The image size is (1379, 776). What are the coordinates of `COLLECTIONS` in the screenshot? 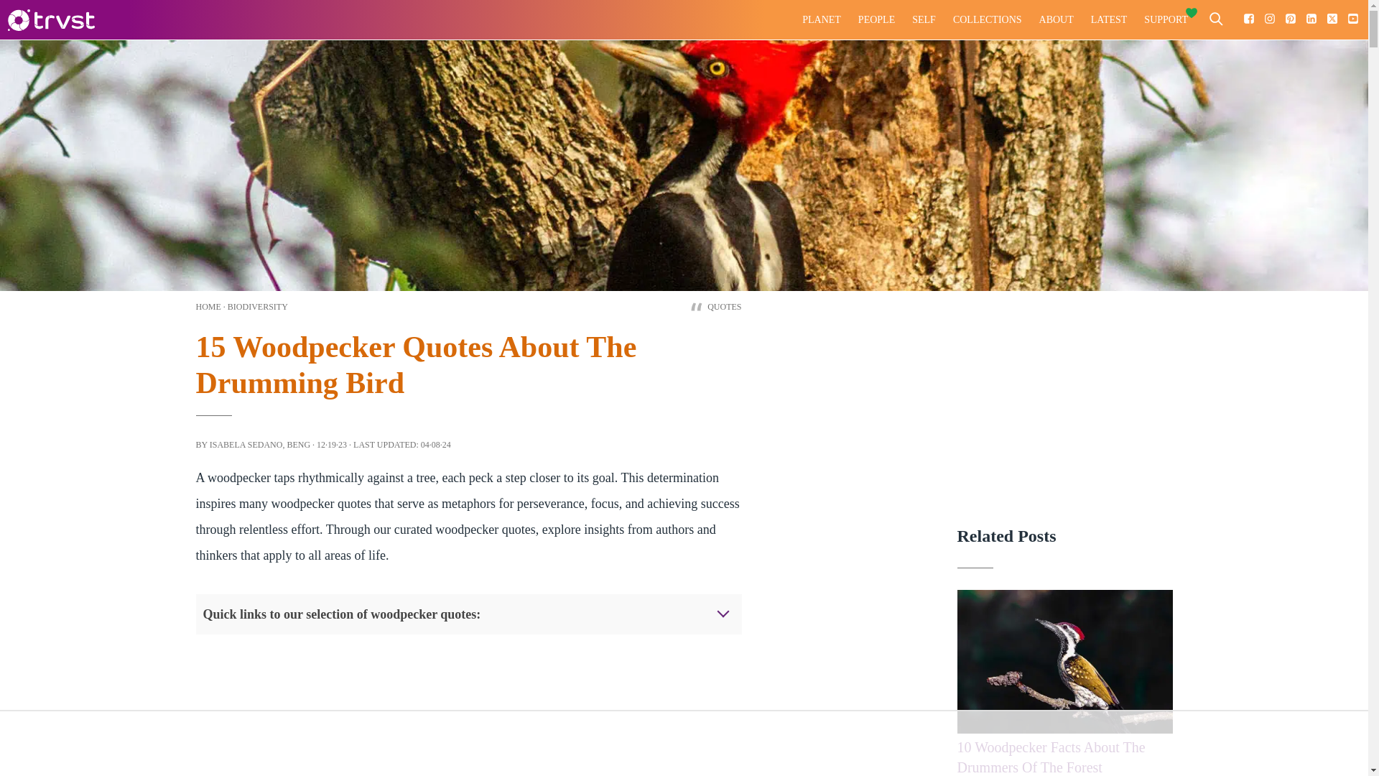 It's located at (987, 20).